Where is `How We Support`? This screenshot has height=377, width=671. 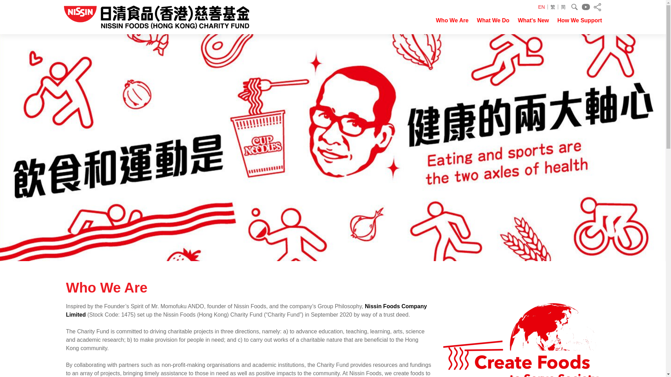 How We Support is located at coordinates (579, 25).